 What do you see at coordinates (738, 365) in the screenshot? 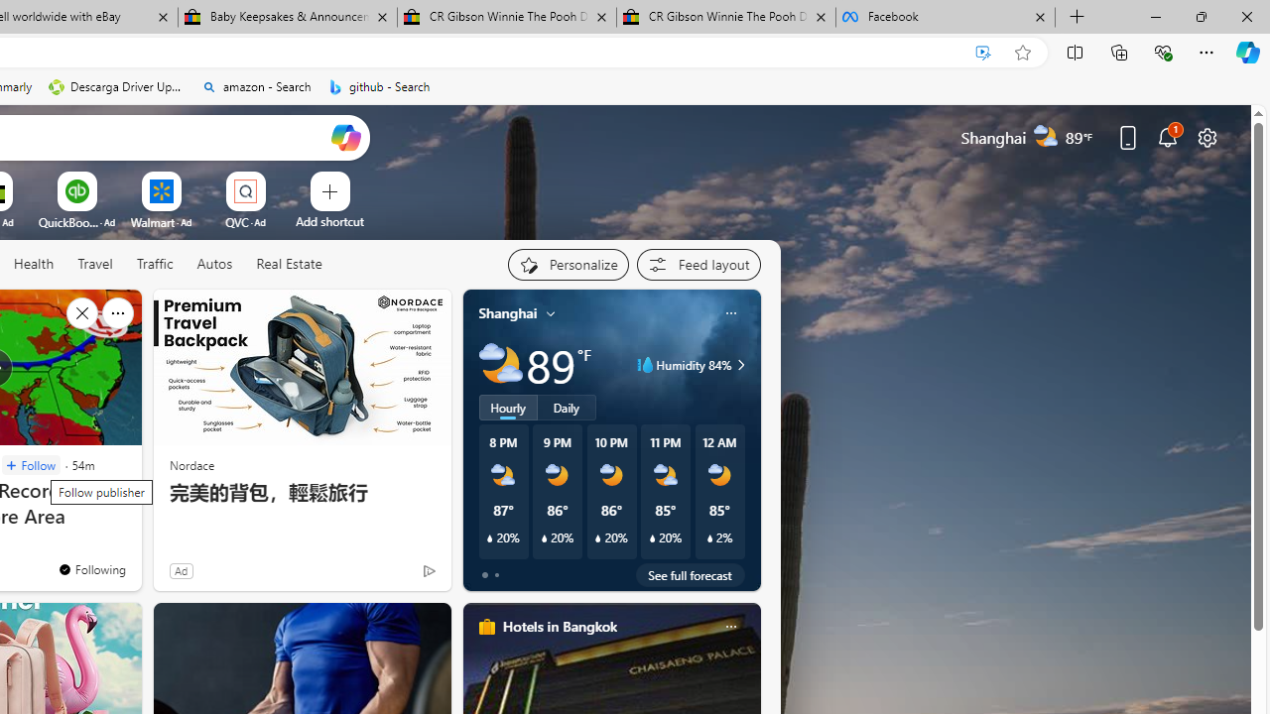
I see `Humidity 84%` at bounding box center [738, 365].